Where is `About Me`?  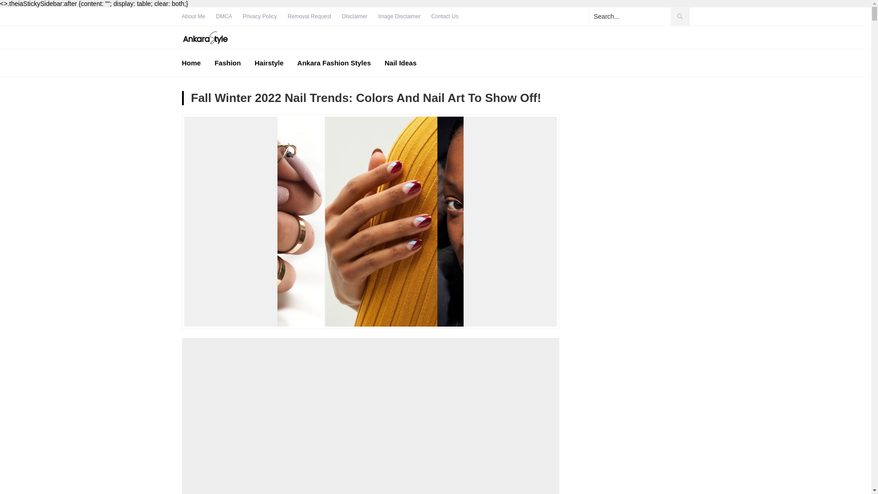 About Me is located at coordinates (193, 16).